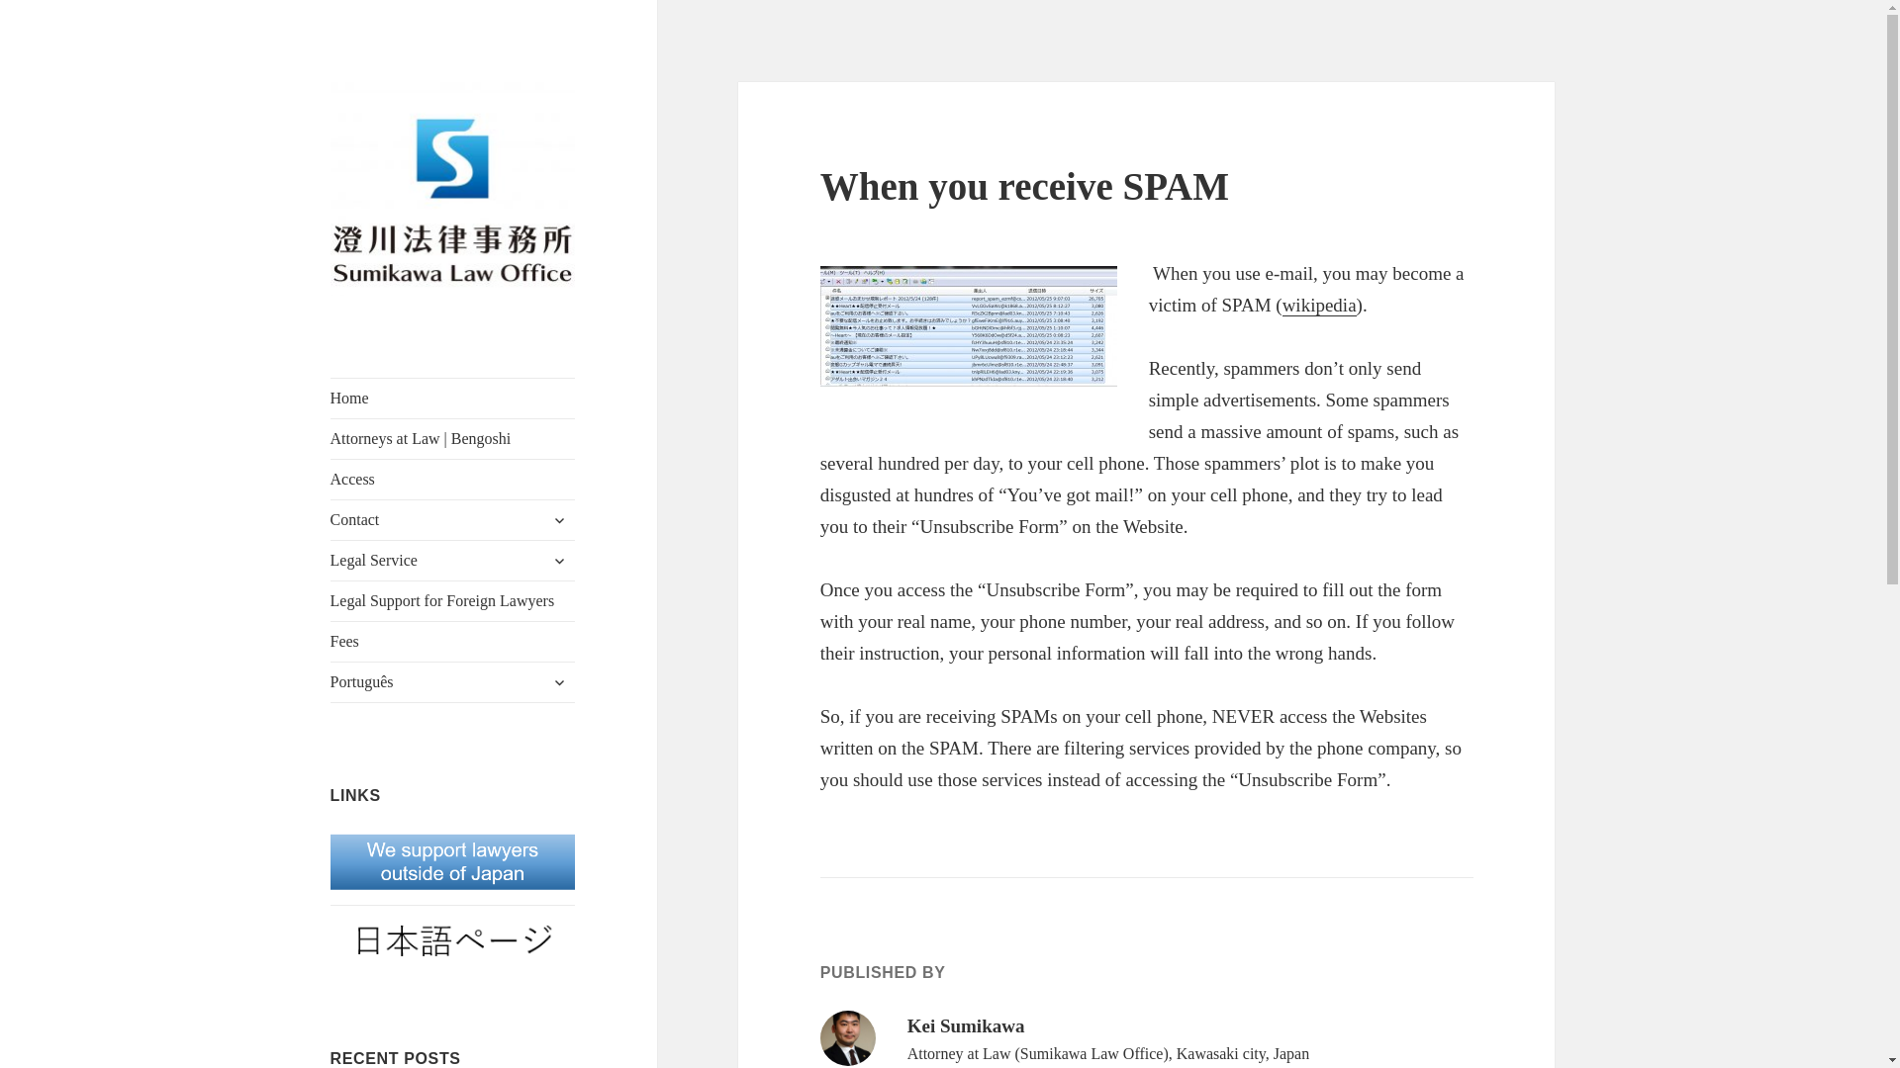  Describe the element at coordinates (453, 399) in the screenshot. I see `Home` at that location.